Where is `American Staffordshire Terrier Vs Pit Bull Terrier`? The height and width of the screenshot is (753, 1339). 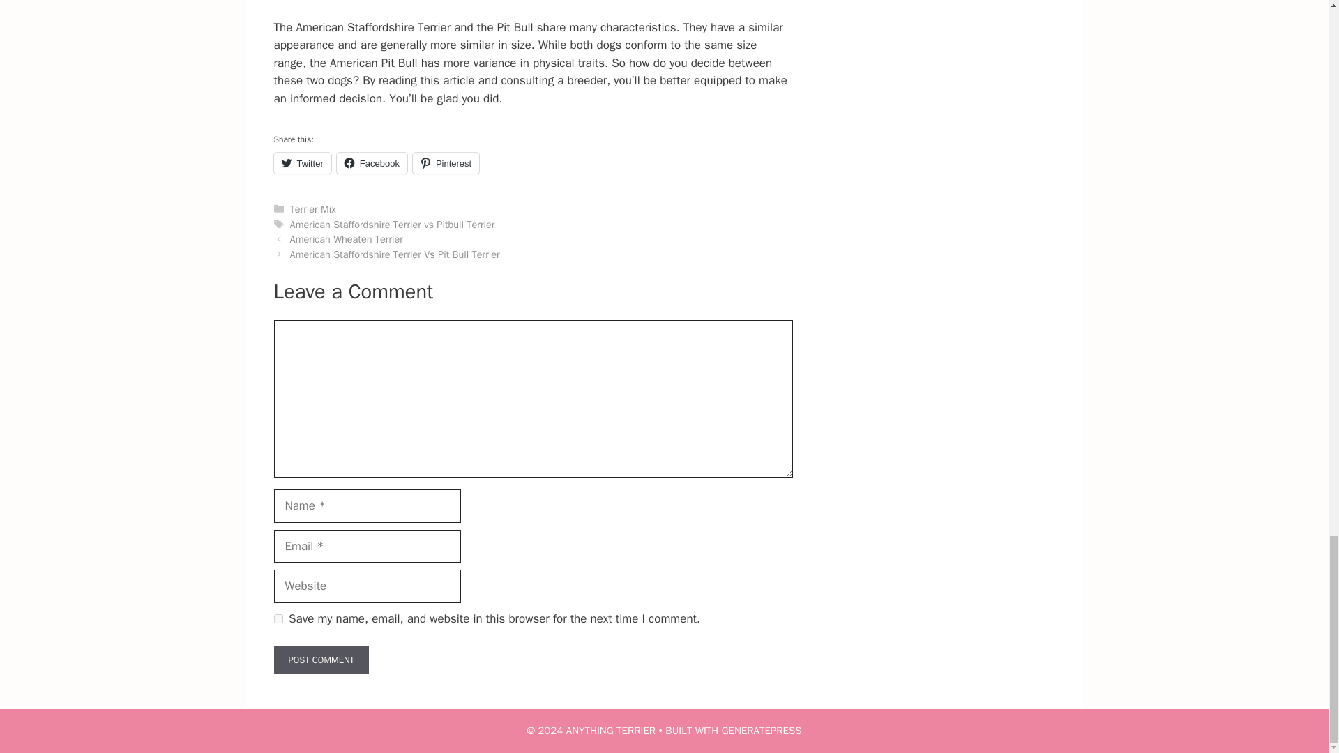
American Staffordshire Terrier Vs Pit Bull Terrier is located at coordinates (395, 254).